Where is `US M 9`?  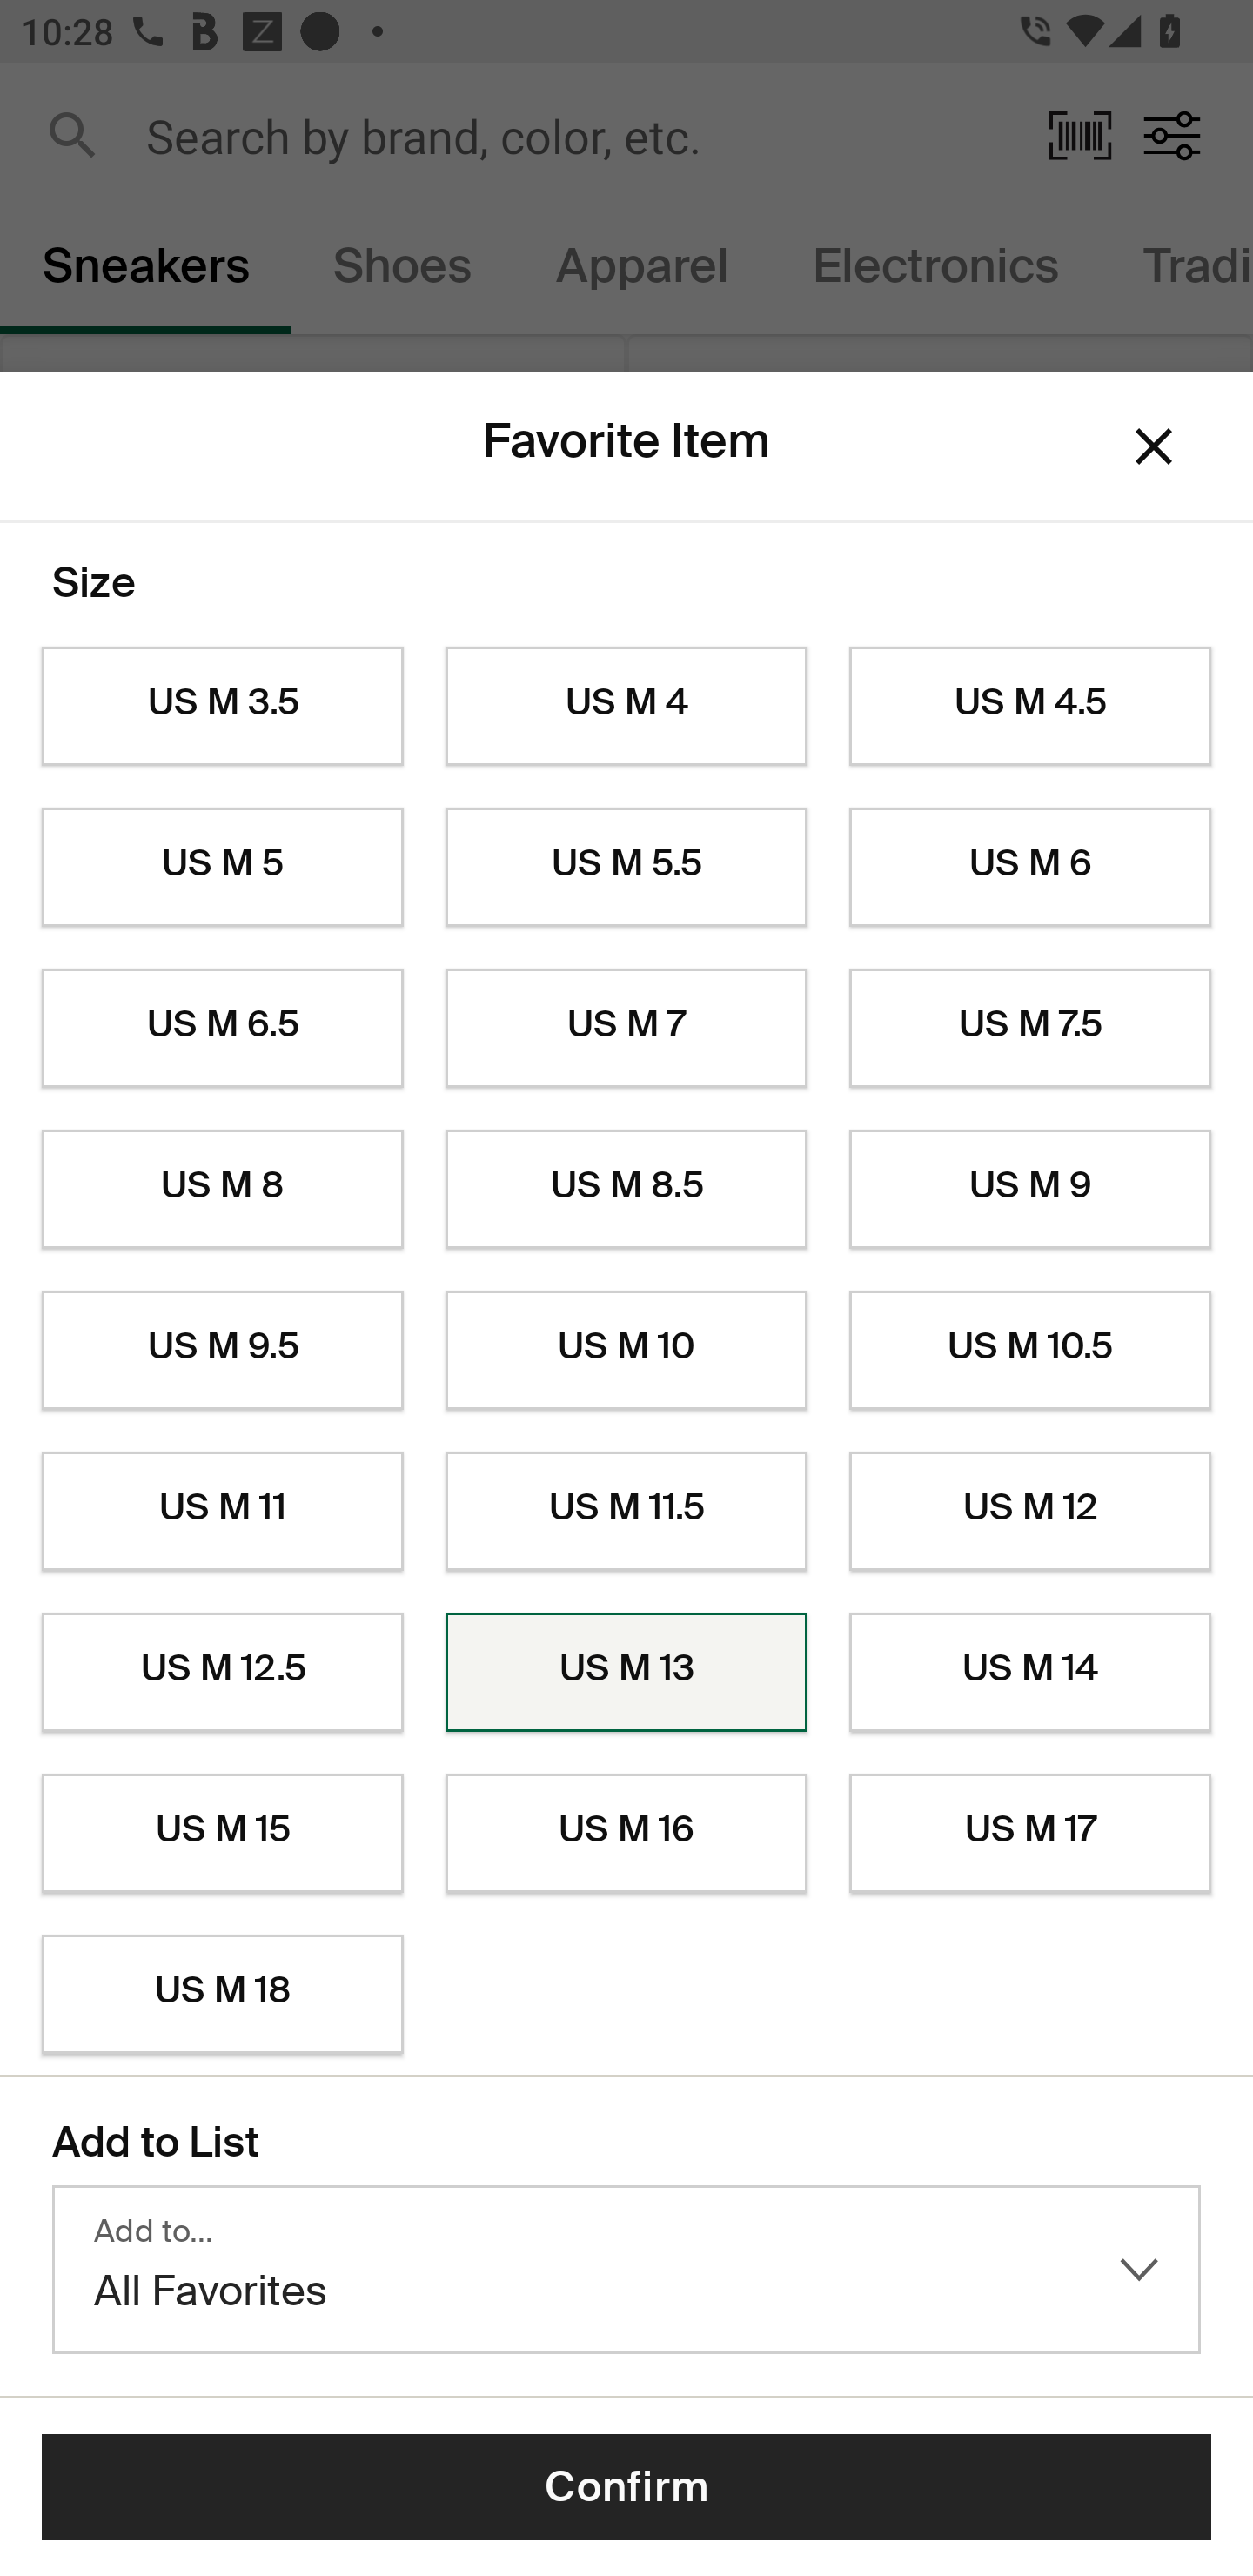 US M 9 is located at coordinates (1030, 1190).